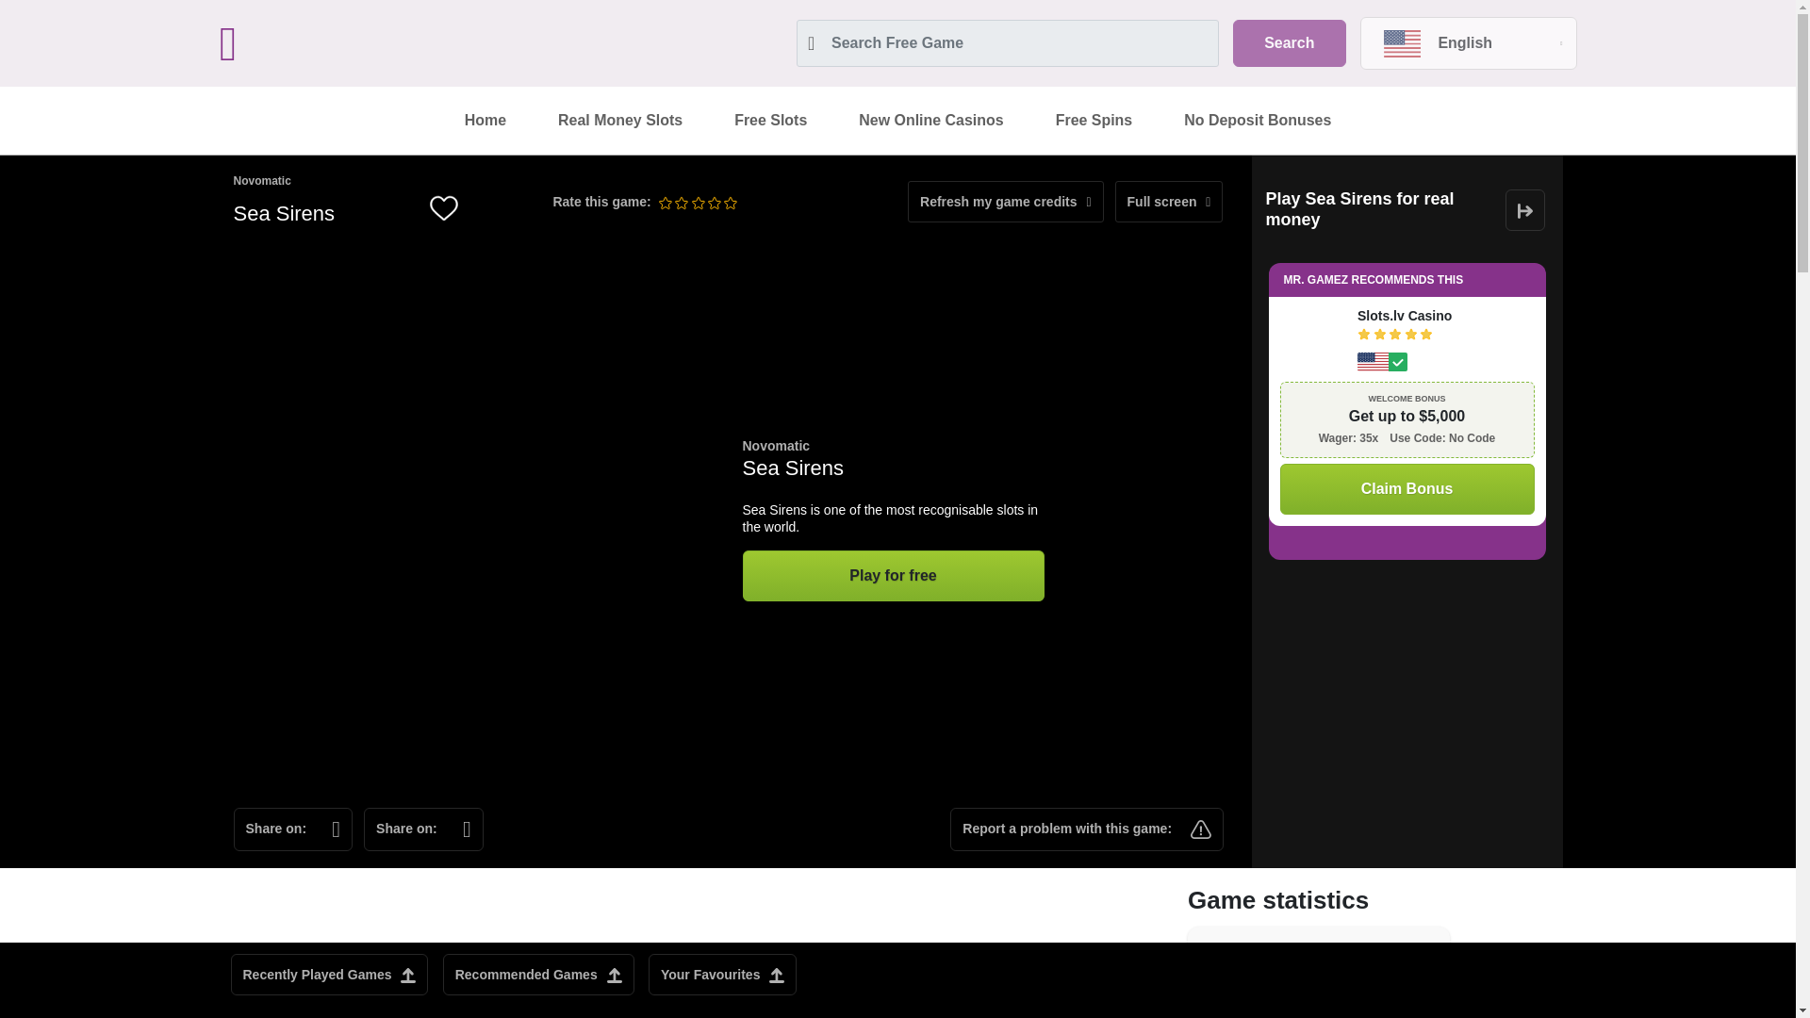 The image size is (1810, 1018). Describe the element at coordinates (378, 43) in the screenshot. I see `homepage` at that location.